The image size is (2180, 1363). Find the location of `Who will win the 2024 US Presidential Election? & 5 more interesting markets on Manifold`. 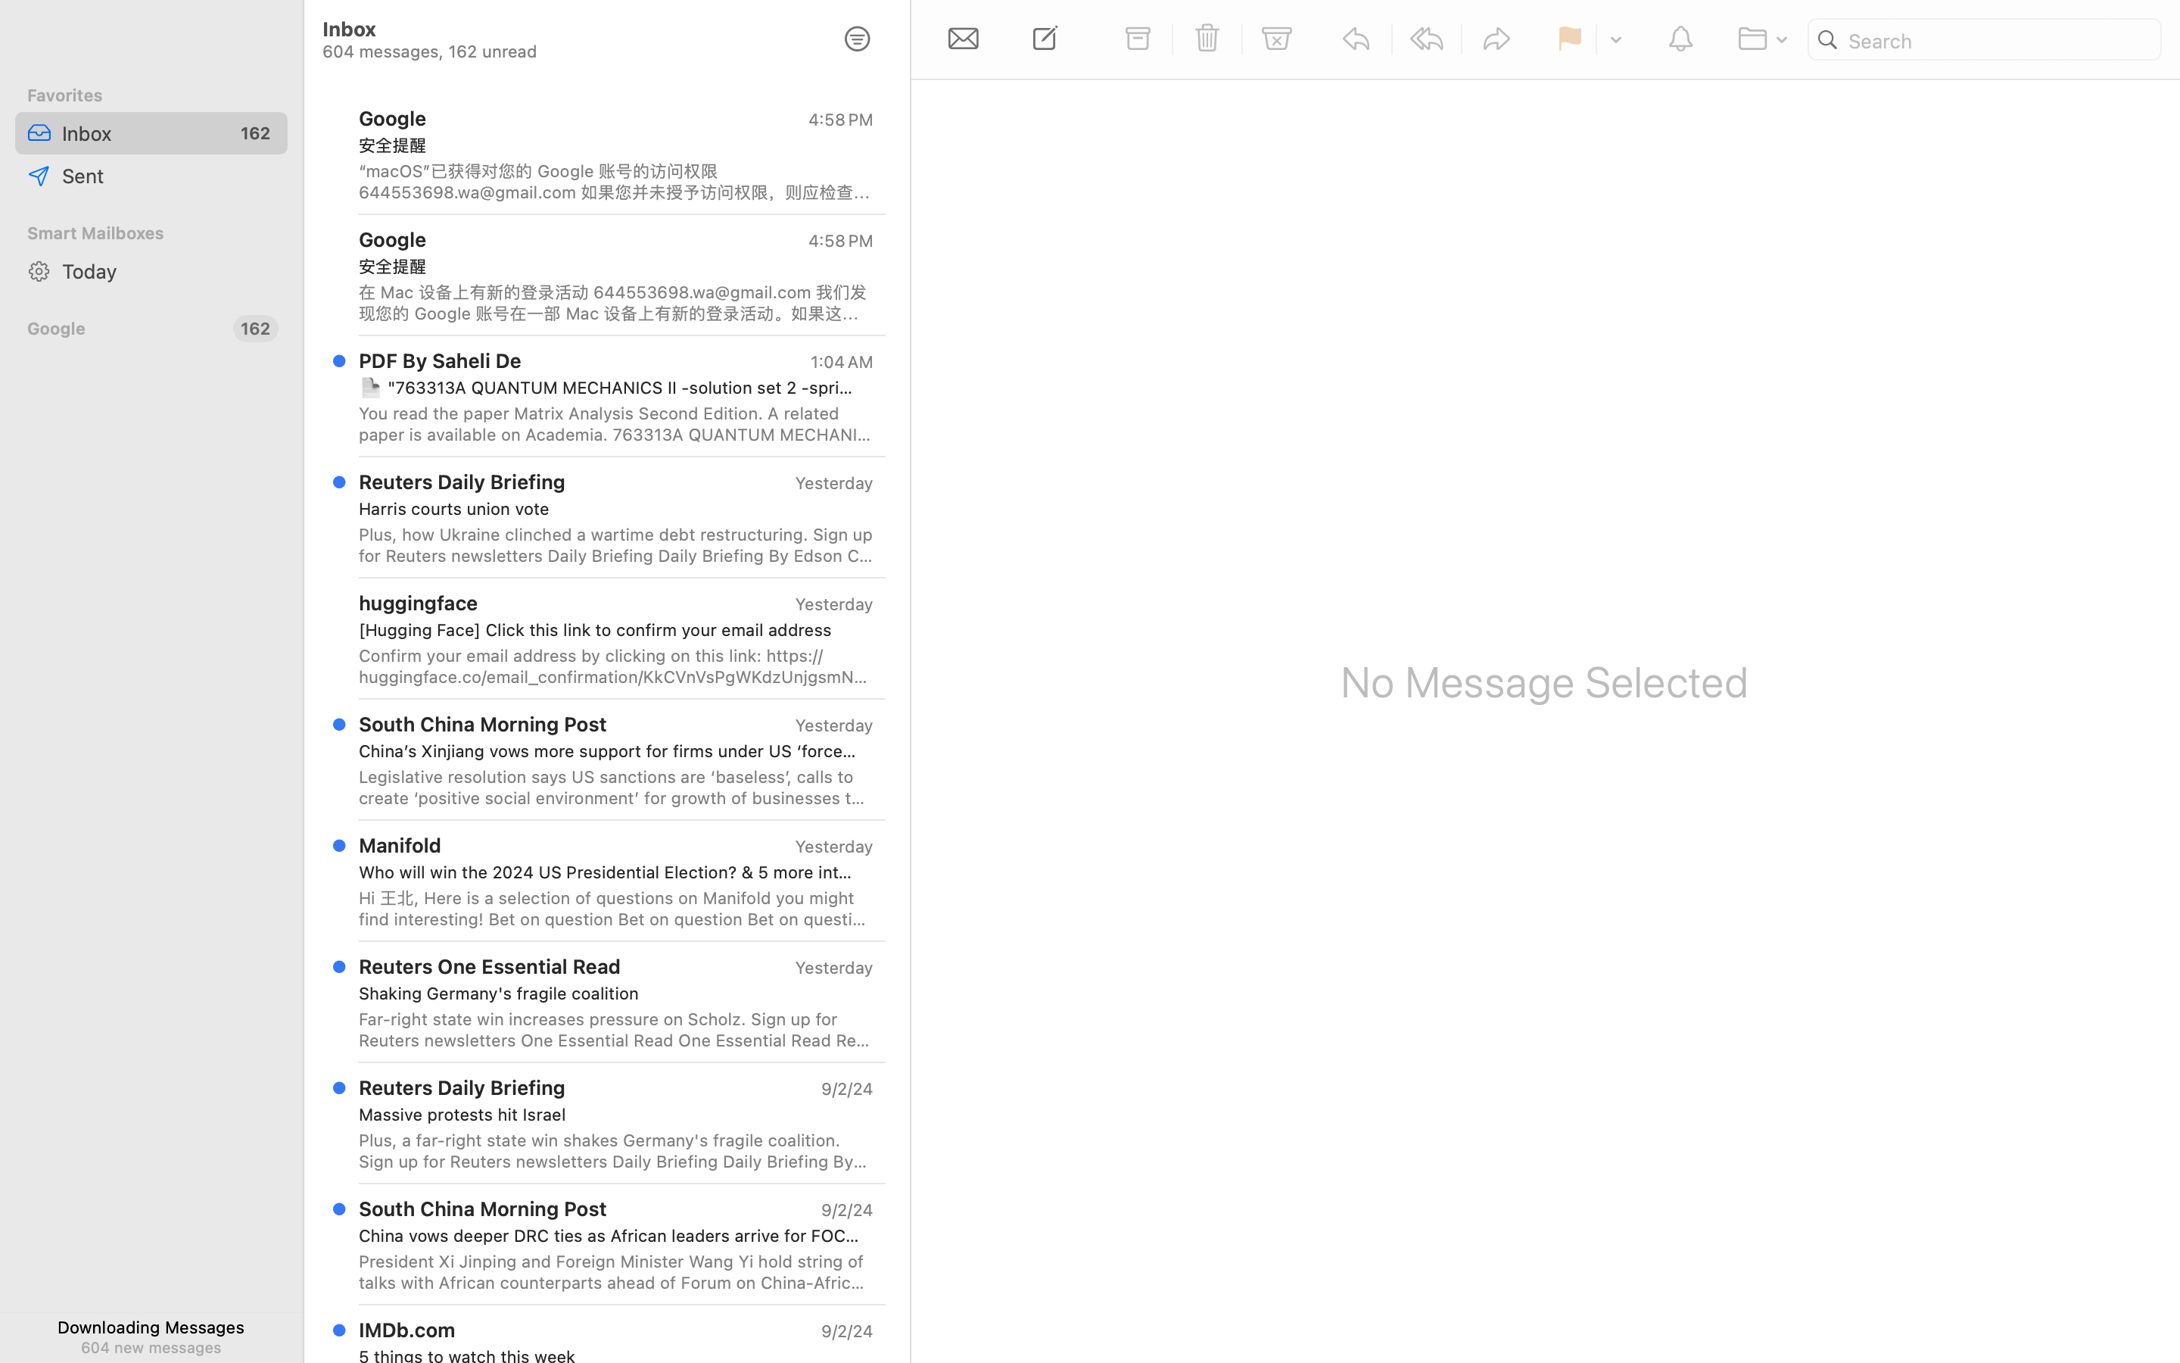

Who will win the 2024 US Presidential Election? & 5 more interesting markets on Manifold is located at coordinates (610, 872).